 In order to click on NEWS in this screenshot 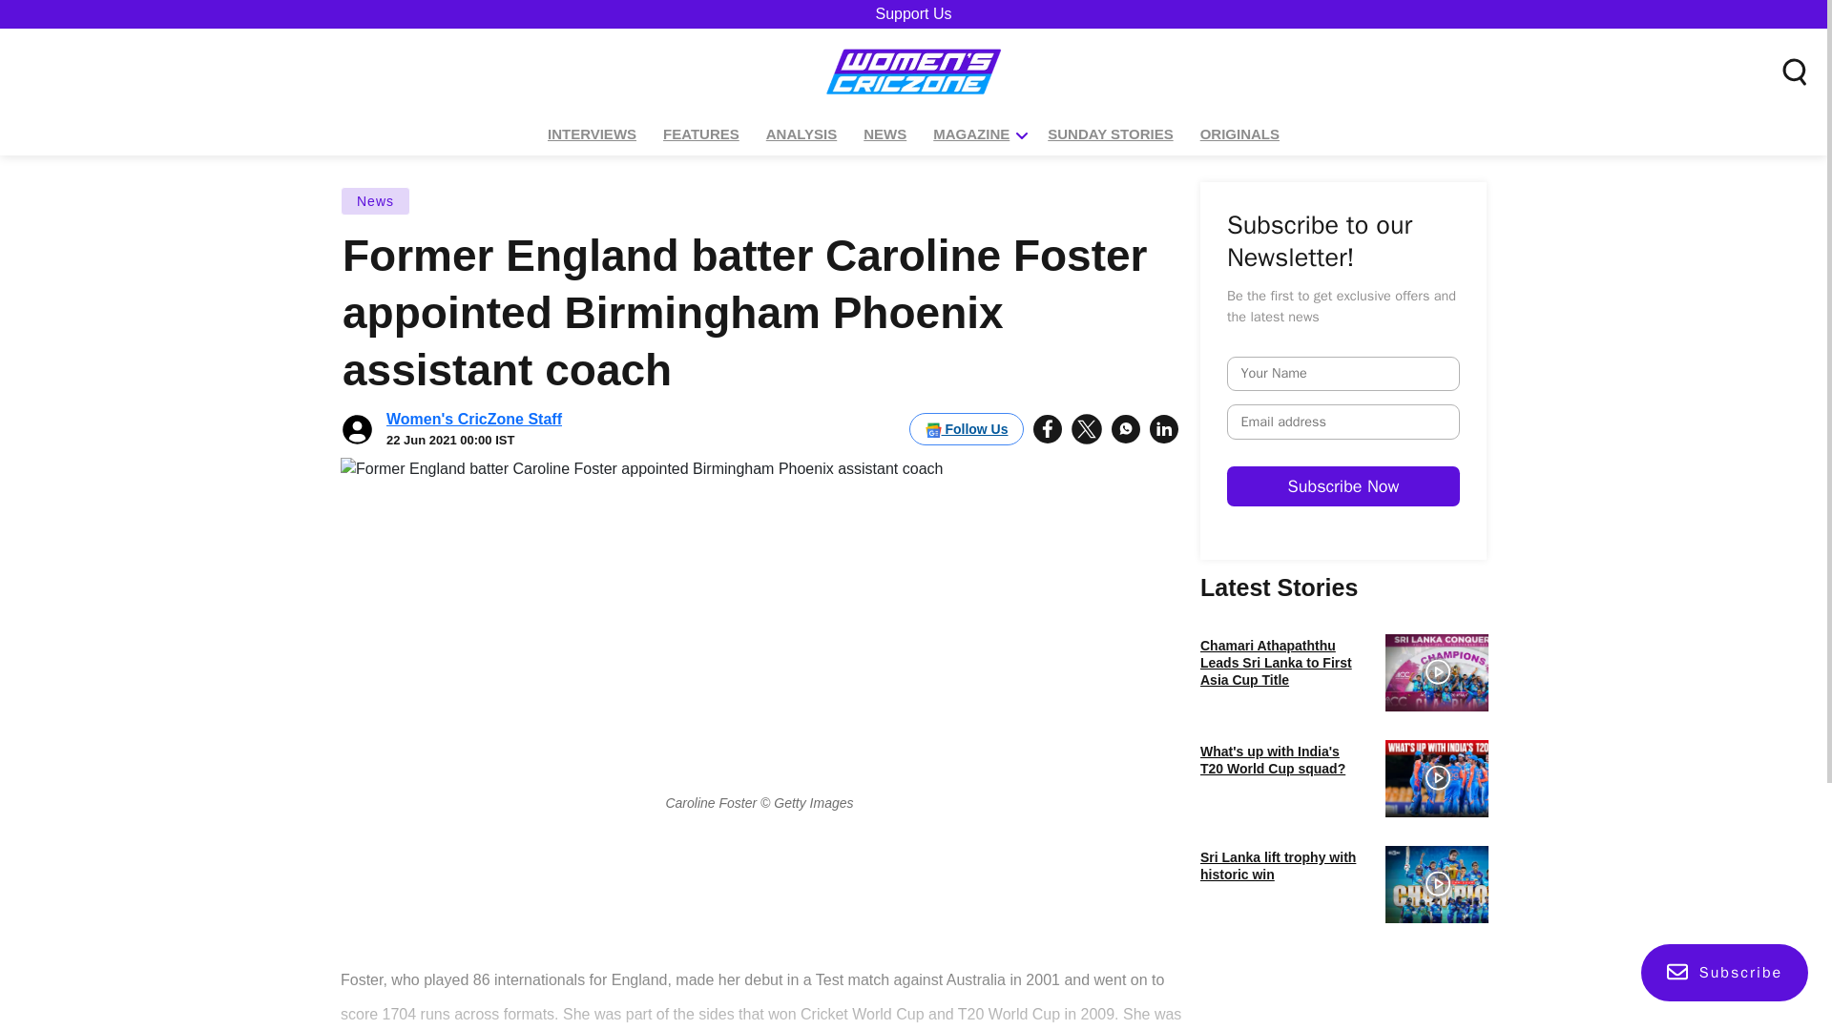, I will do `click(885, 134)`.